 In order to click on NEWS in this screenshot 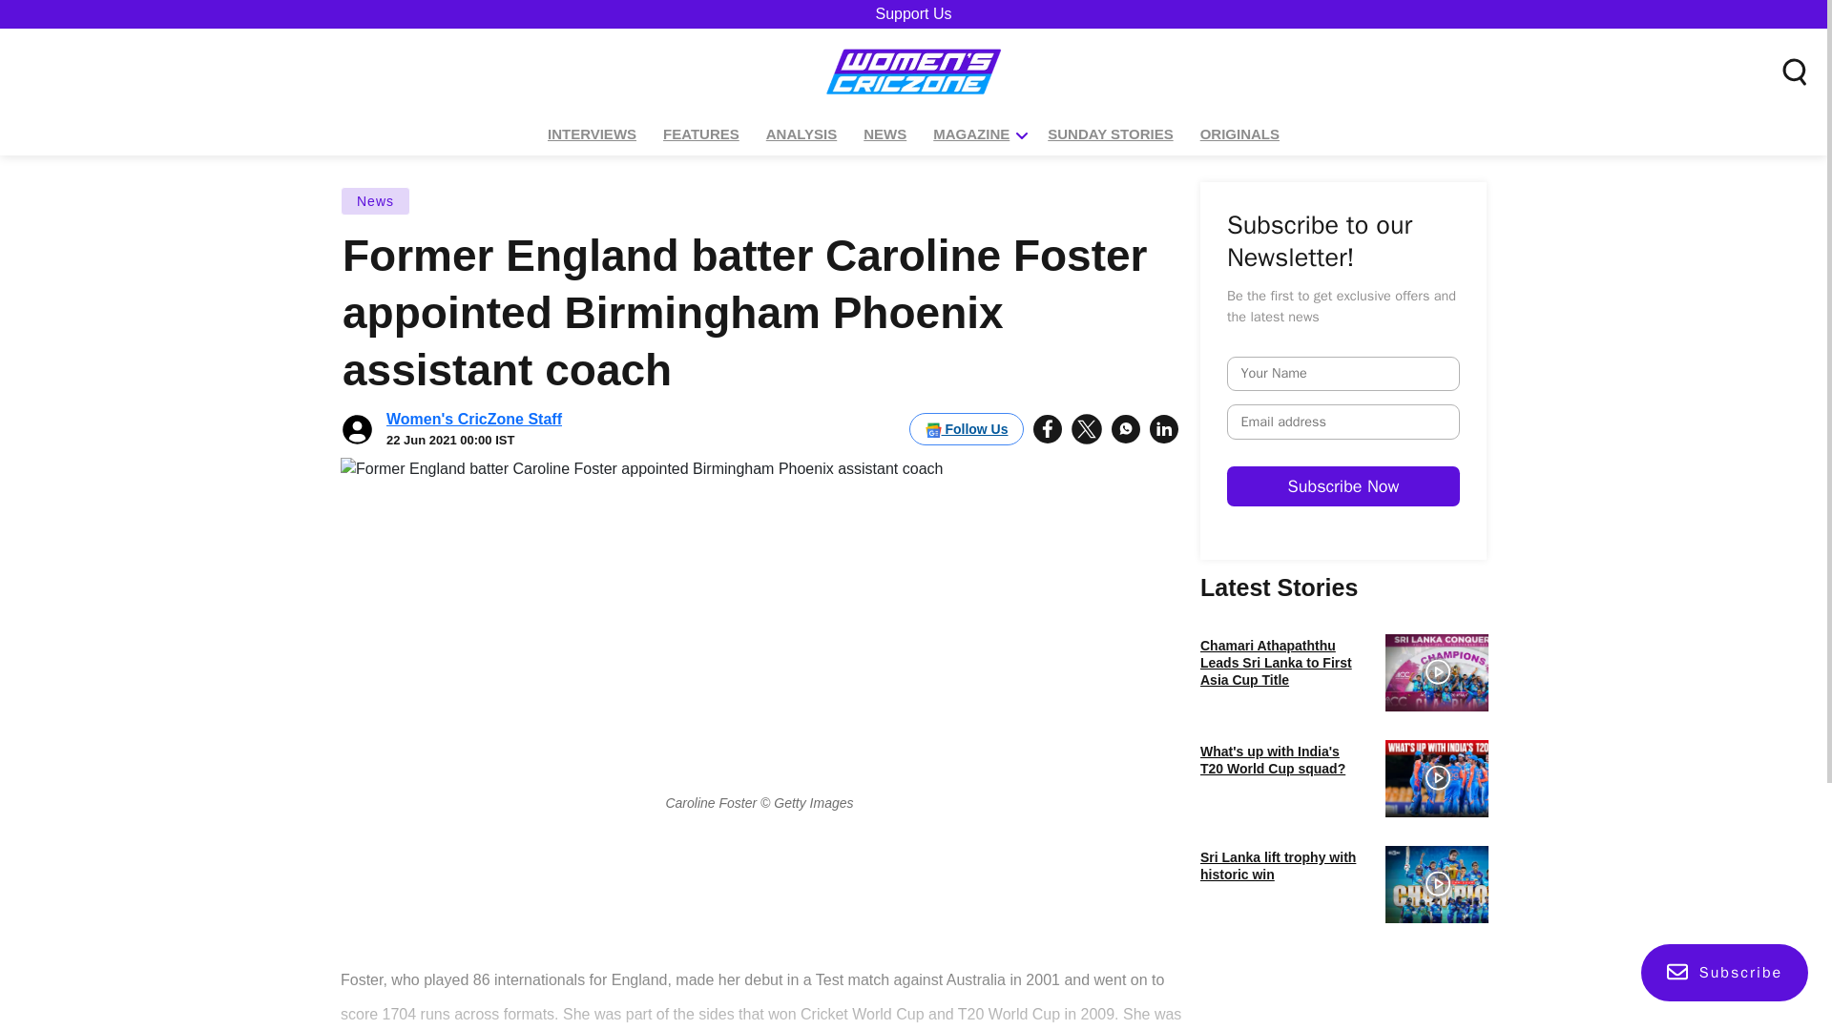, I will do `click(885, 134)`.